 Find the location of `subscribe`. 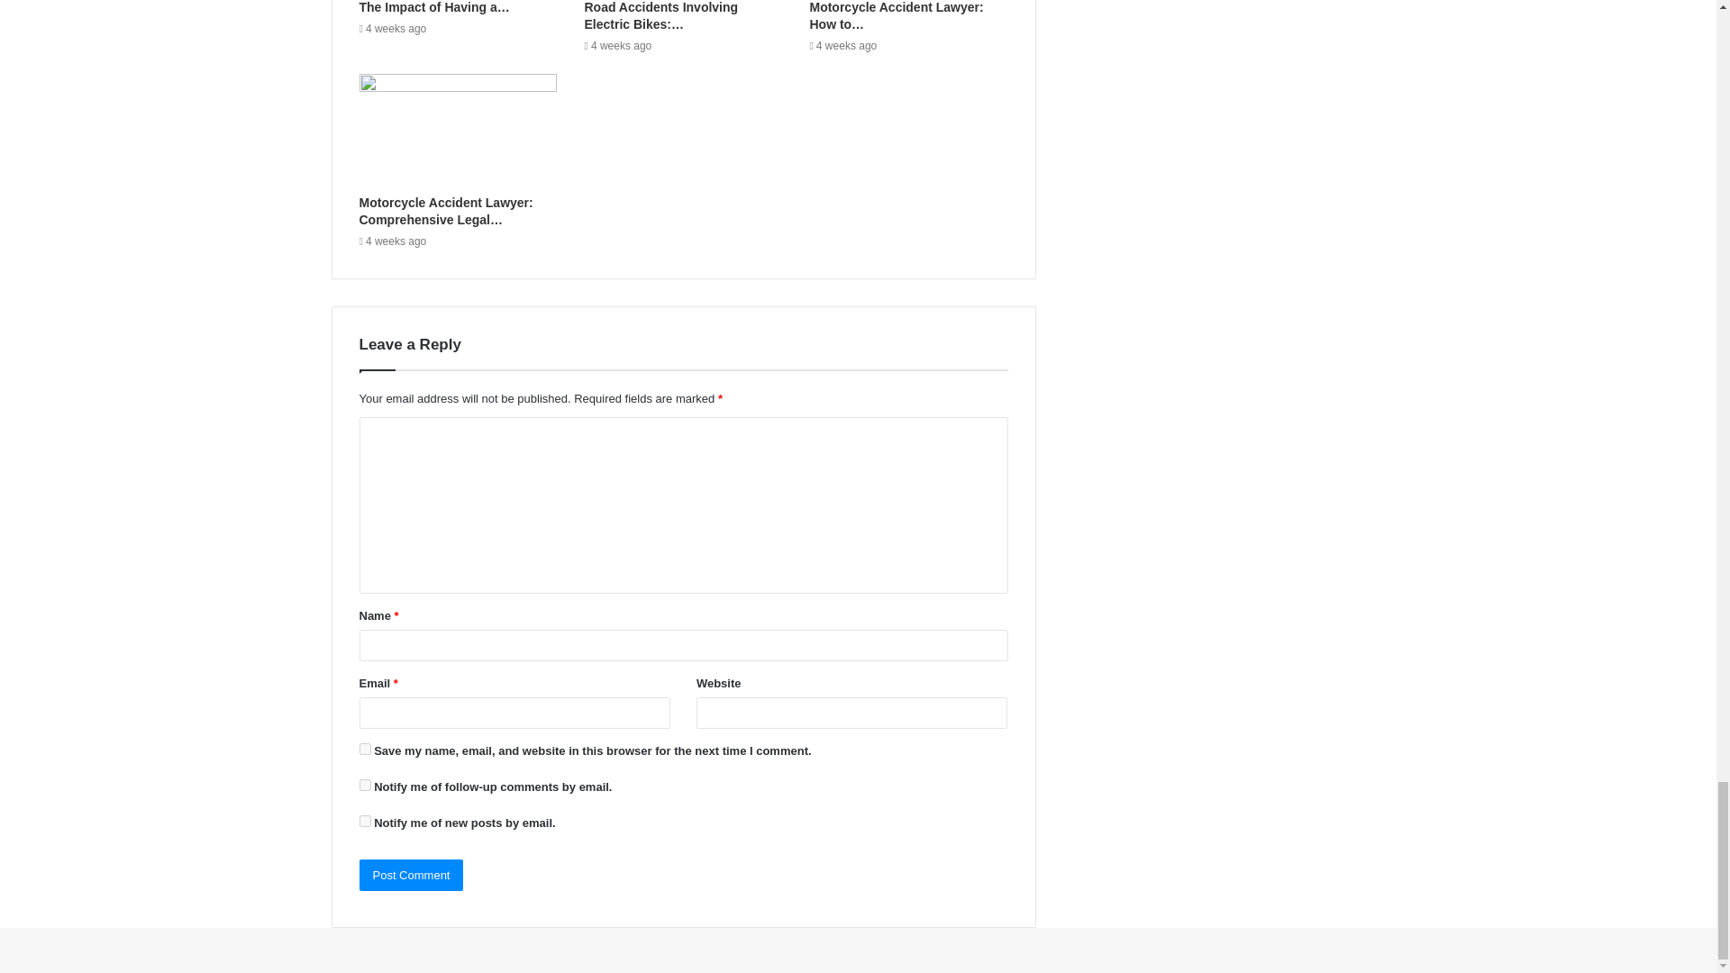

subscribe is located at coordinates (364, 822).